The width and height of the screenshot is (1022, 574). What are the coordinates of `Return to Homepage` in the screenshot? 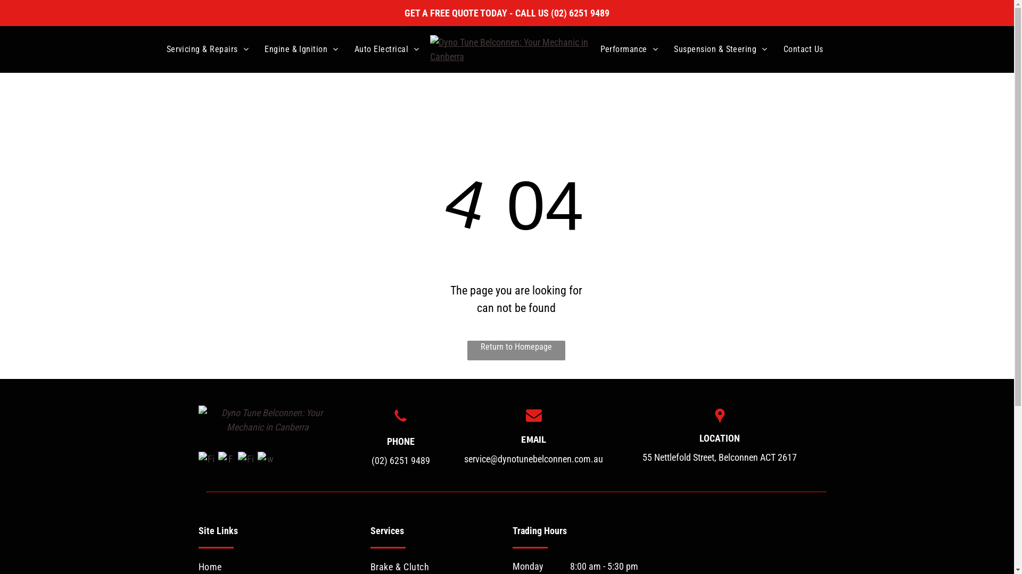 It's located at (516, 351).